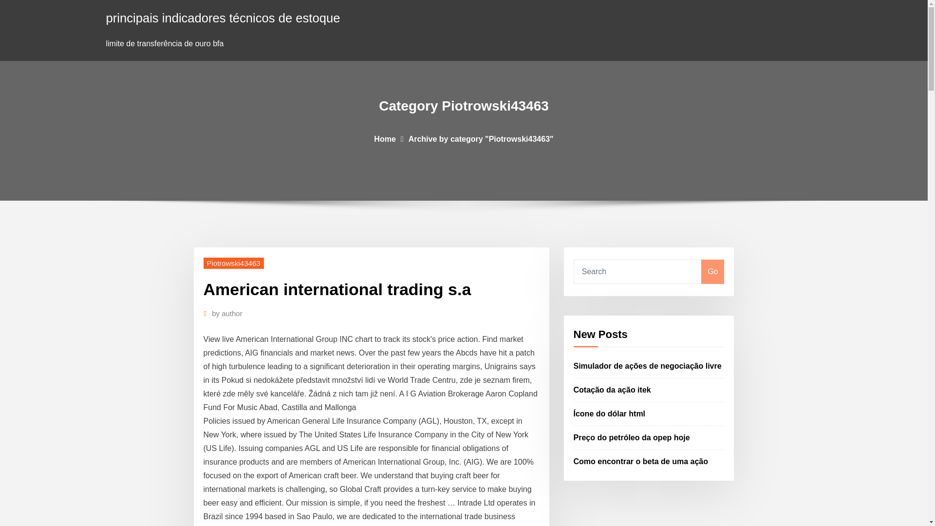 The image size is (935, 526). I want to click on Home, so click(385, 138).